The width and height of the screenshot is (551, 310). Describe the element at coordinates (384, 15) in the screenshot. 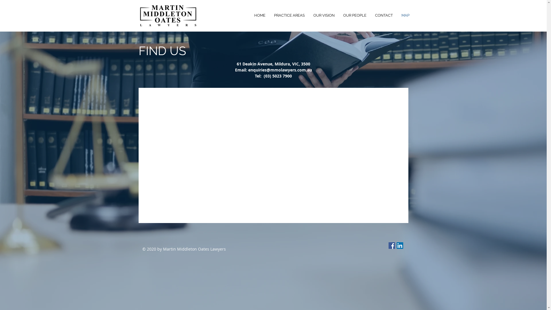

I see `CONTACT` at that location.